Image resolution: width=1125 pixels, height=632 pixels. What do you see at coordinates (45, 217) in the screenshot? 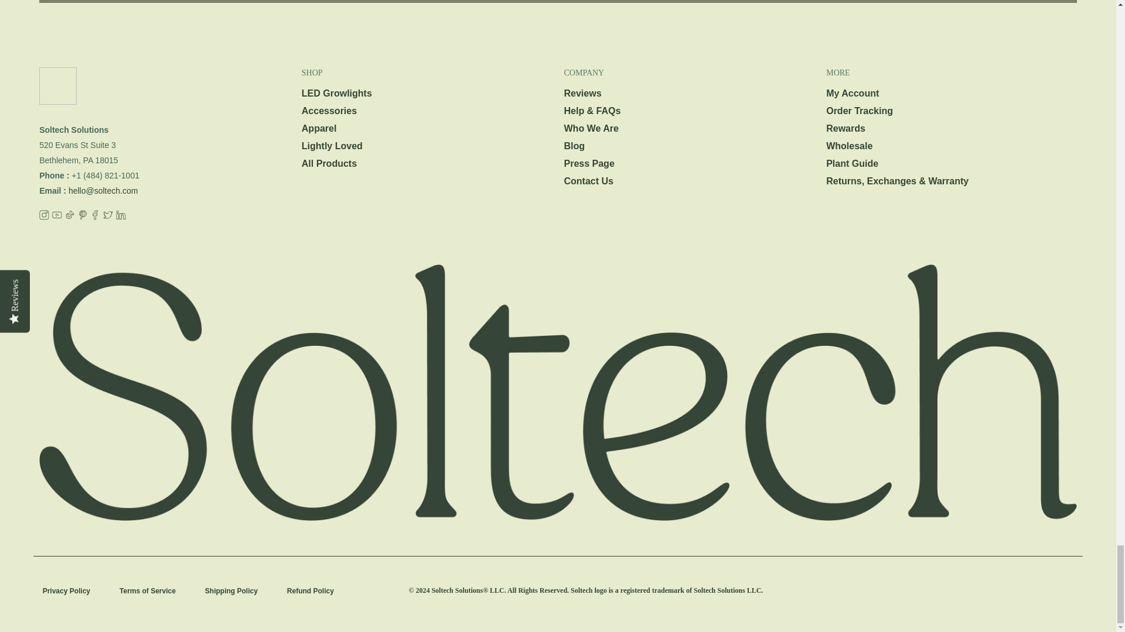
I see `Soltech on Instagram` at bounding box center [45, 217].